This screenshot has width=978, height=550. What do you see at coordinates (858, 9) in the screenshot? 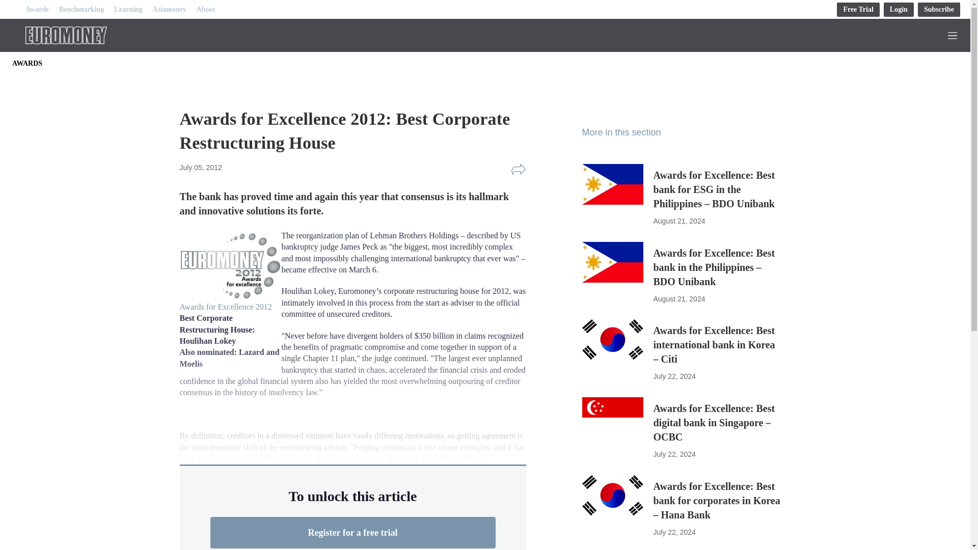
I see `Free Trial` at bounding box center [858, 9].